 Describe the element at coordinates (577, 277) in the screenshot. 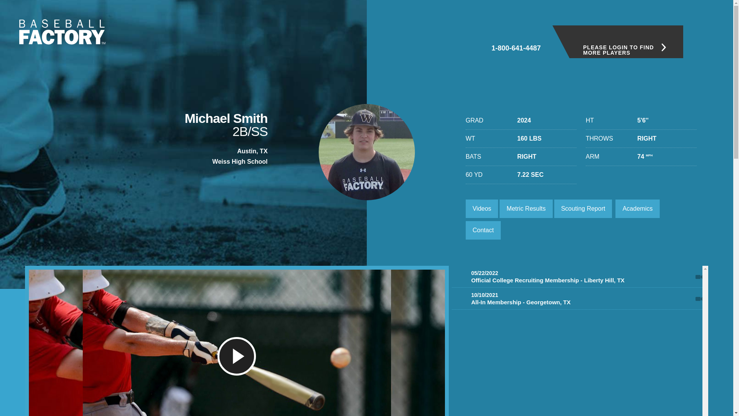

I see `Play Video` at that location.